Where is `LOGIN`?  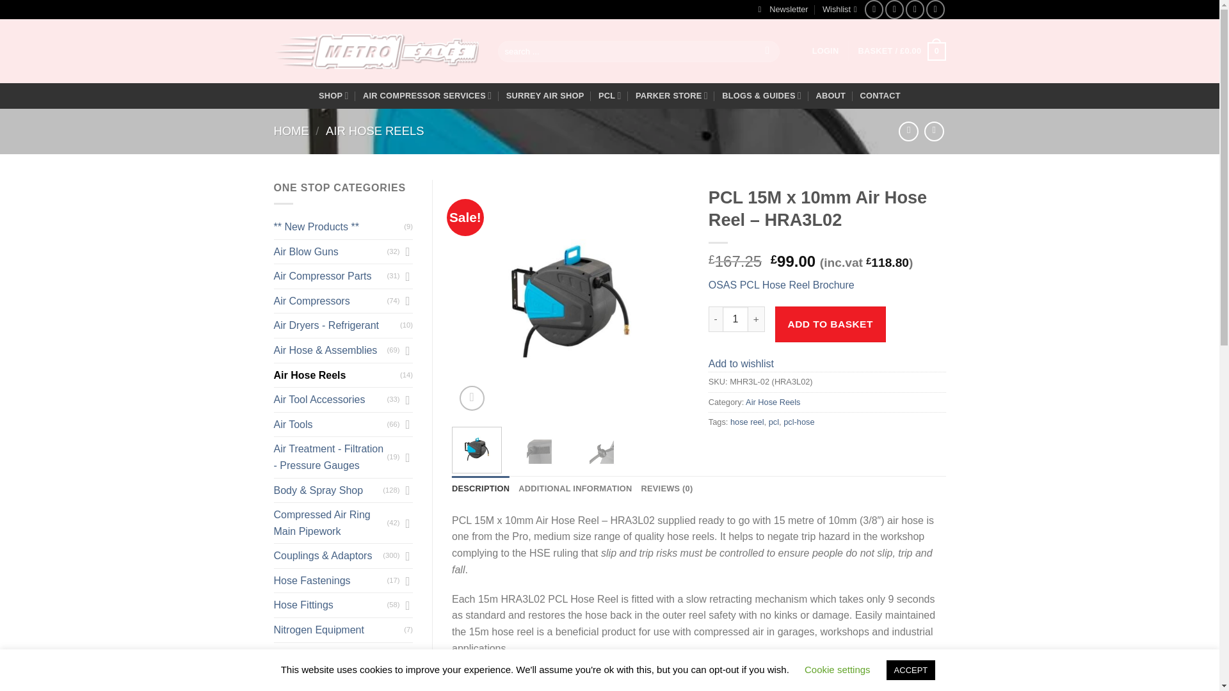
LOGIN is located at coordinates (826, 51).